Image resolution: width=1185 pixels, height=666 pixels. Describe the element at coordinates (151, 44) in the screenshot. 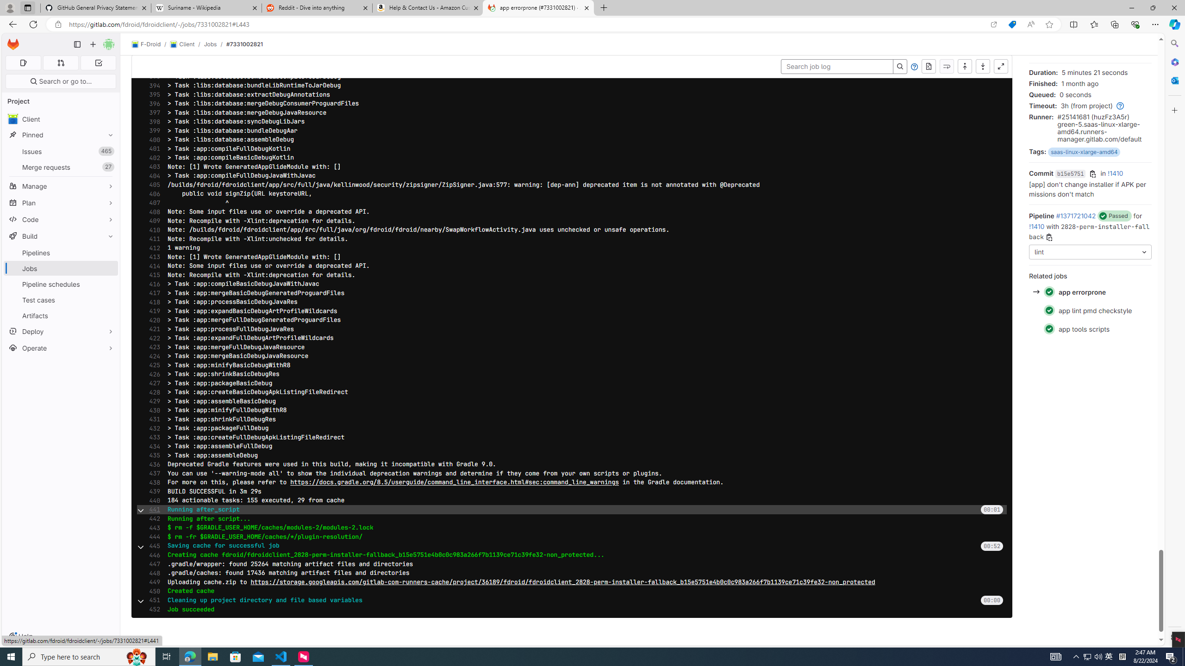

I see `F-Droid/` at that location.